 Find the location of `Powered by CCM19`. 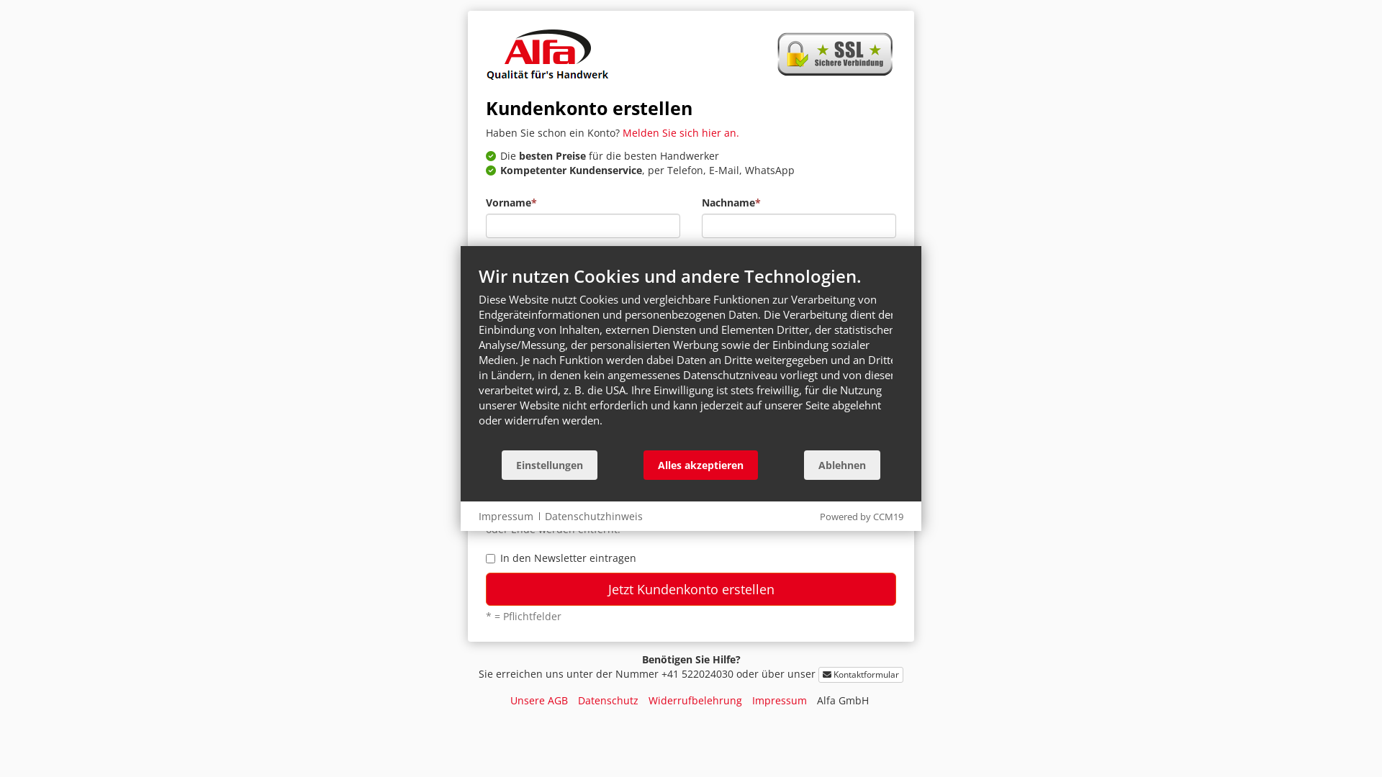

Powered by CCM19 is located at coordinates (862, 517).